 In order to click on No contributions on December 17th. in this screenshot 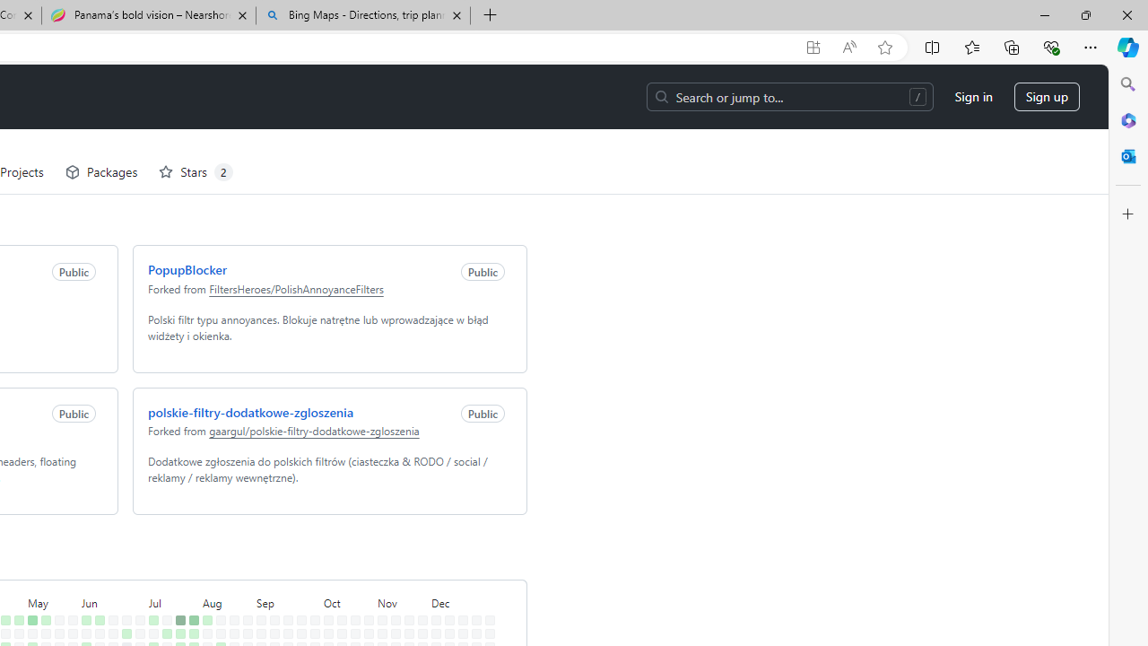, I will do `click(459, 582)`.